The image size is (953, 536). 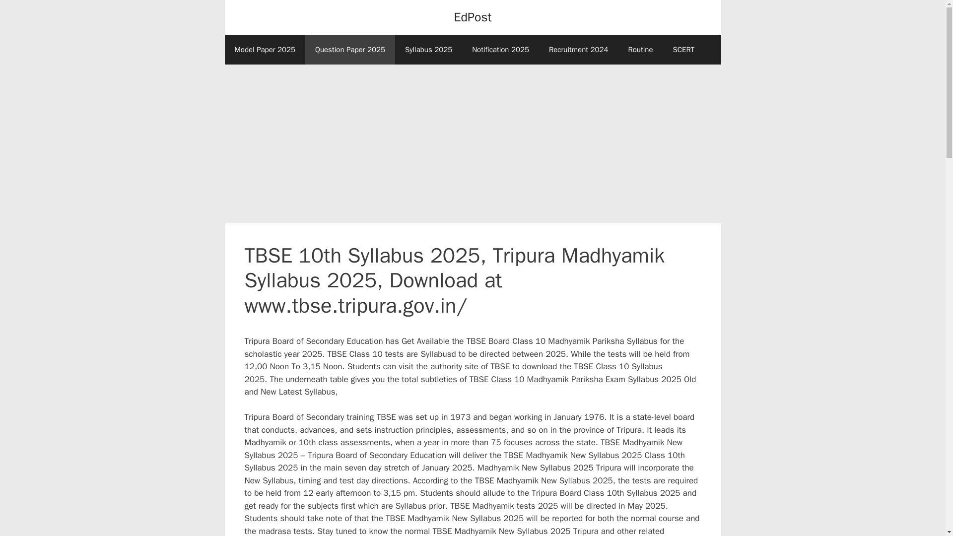 I want to click on Routine, so click(x=640, y=50).